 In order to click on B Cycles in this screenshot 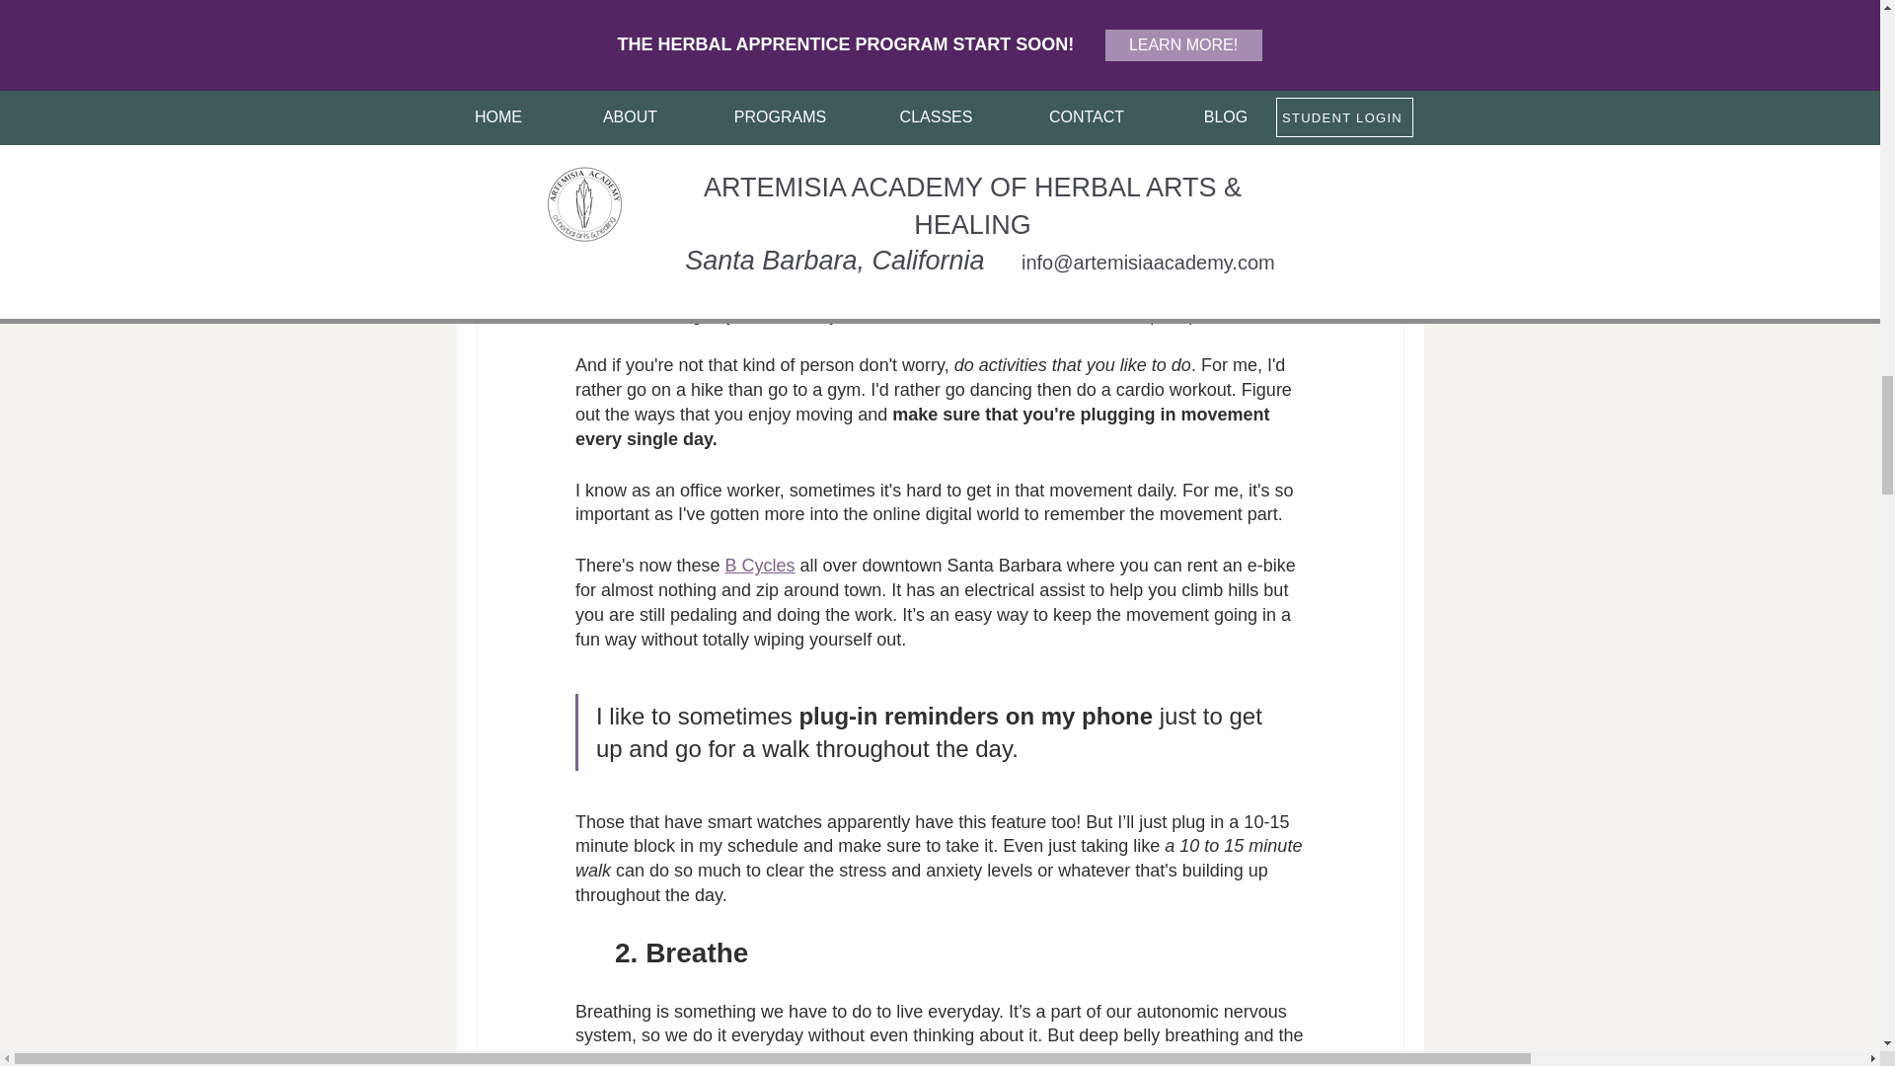, I will do `click(758, 565)`.